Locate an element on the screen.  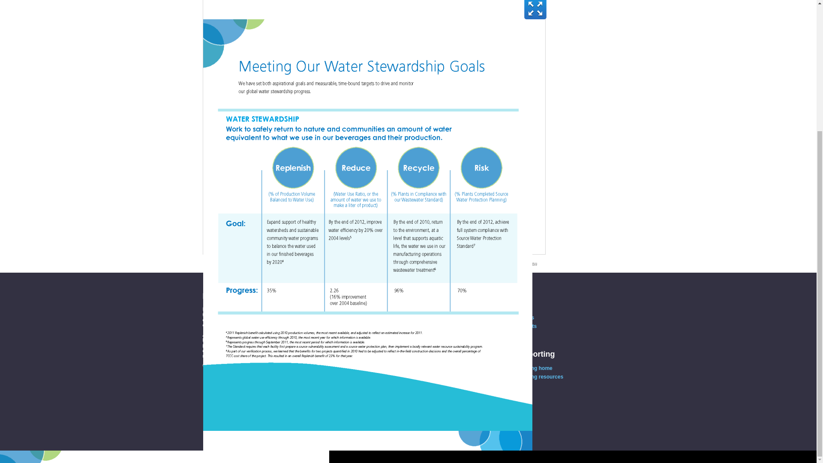
Website terms of use is located at coordinates (230, 370).